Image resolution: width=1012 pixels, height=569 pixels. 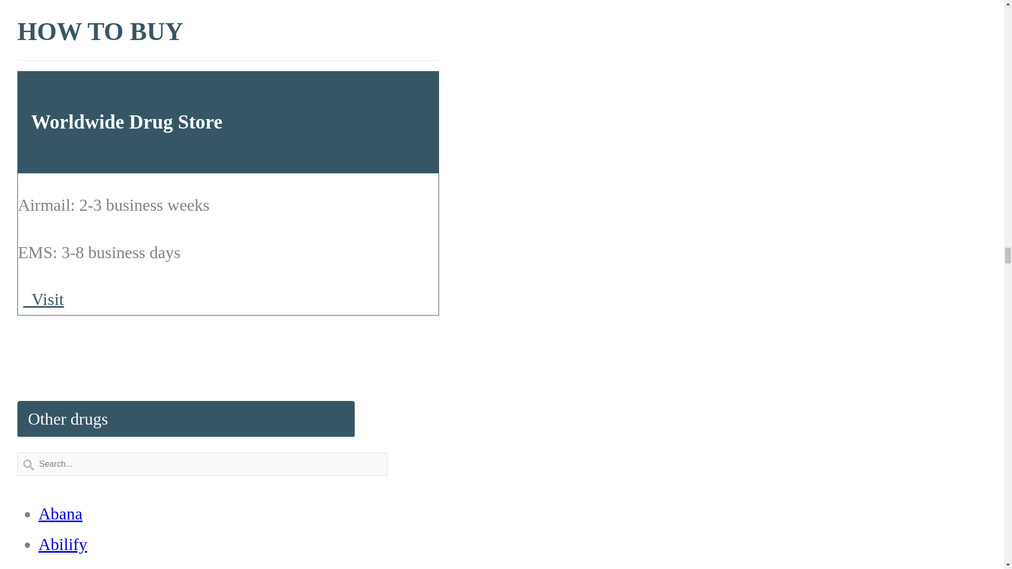 What do you see at coordinates (70, 567) in the screenshot?
I see `Accutane` at bounding box center [70, 567].